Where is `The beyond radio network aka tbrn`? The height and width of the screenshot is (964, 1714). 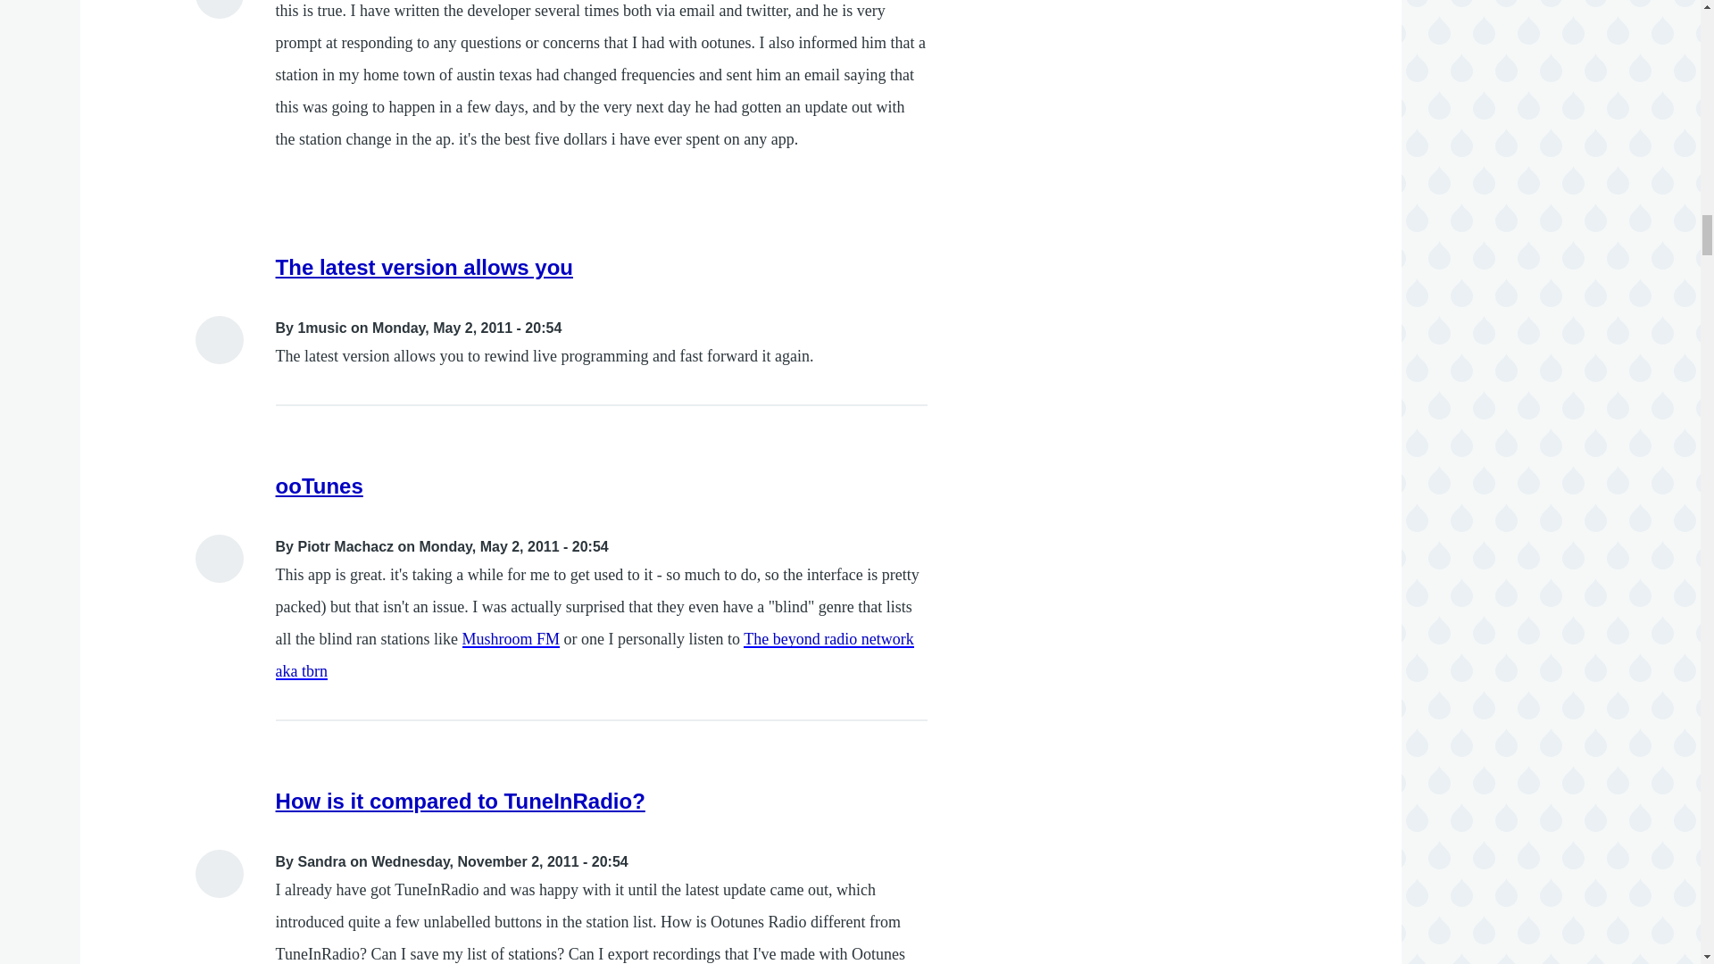
The beyond radio network aka tbrn is located at coordinates (595, 655).